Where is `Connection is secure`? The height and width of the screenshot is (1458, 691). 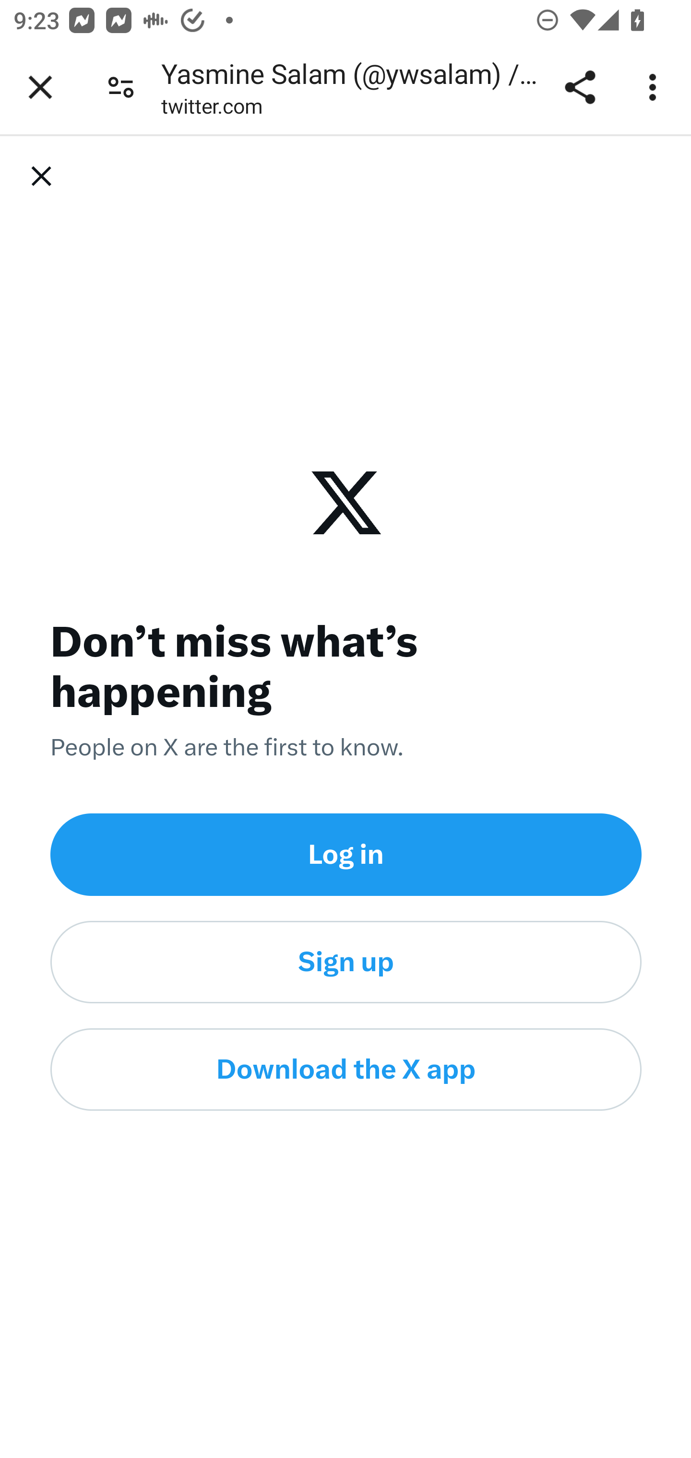 Connection is secure is located at coordinates (121, 87).